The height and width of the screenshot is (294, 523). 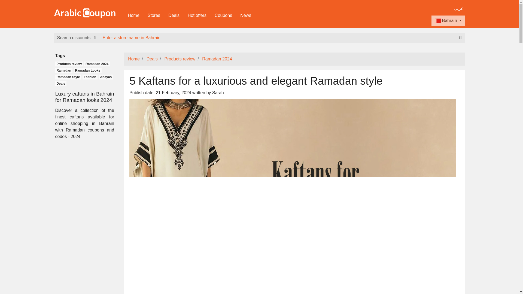 What do you see at coordinates (84, 13) in the screenshot?
I see `Home Page` at bounding box center [84, 13].